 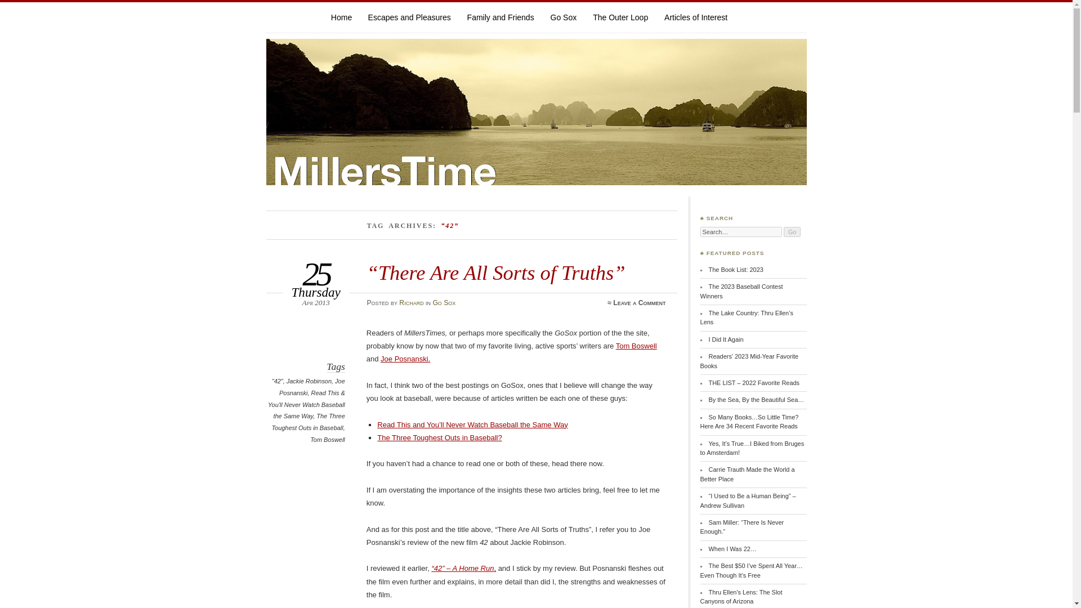 I want to click on Tom Boswell, so click(x=328, y=440).